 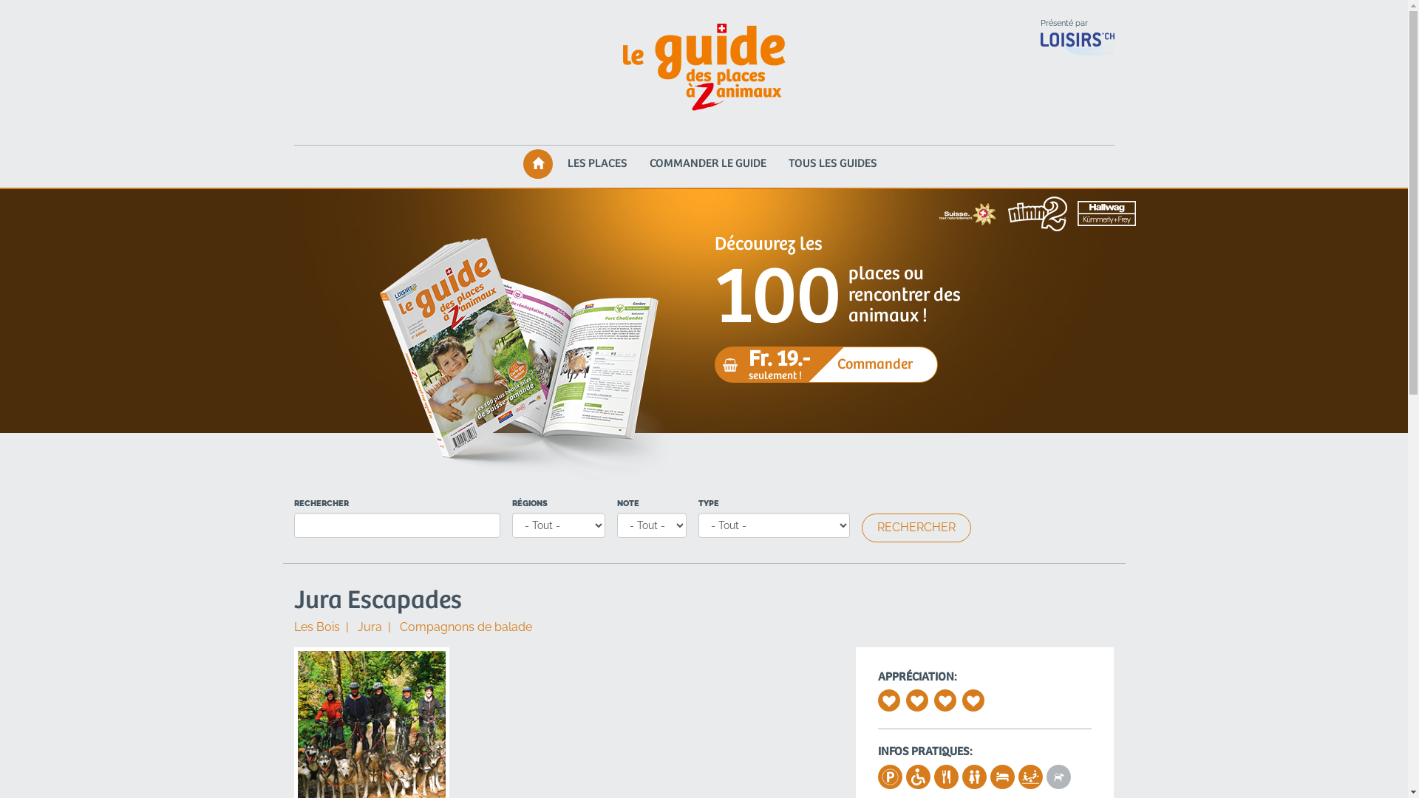 What do you see at coordinates (538, 164) in the screenshot?
I see `ACCUEIL` at bounding box center [538, 164].